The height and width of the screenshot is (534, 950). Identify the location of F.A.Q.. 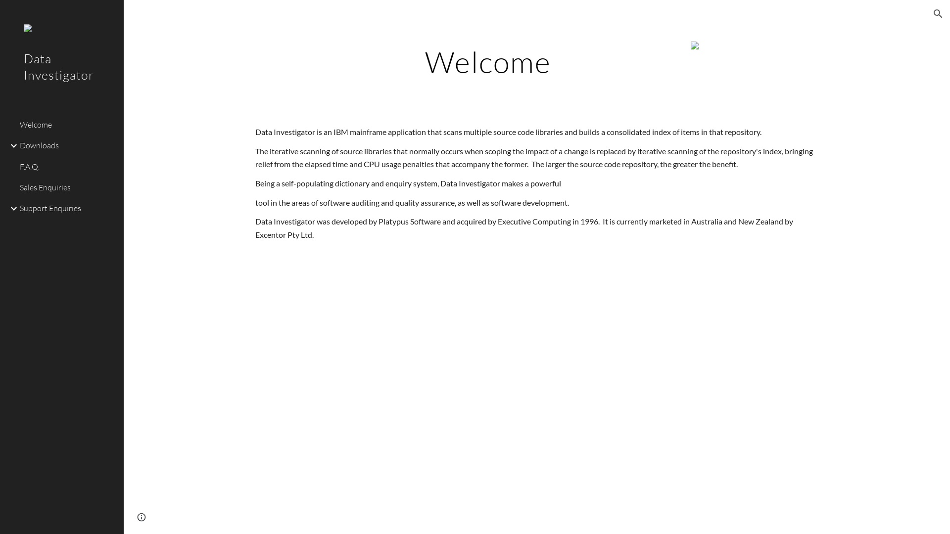
(68, 167).